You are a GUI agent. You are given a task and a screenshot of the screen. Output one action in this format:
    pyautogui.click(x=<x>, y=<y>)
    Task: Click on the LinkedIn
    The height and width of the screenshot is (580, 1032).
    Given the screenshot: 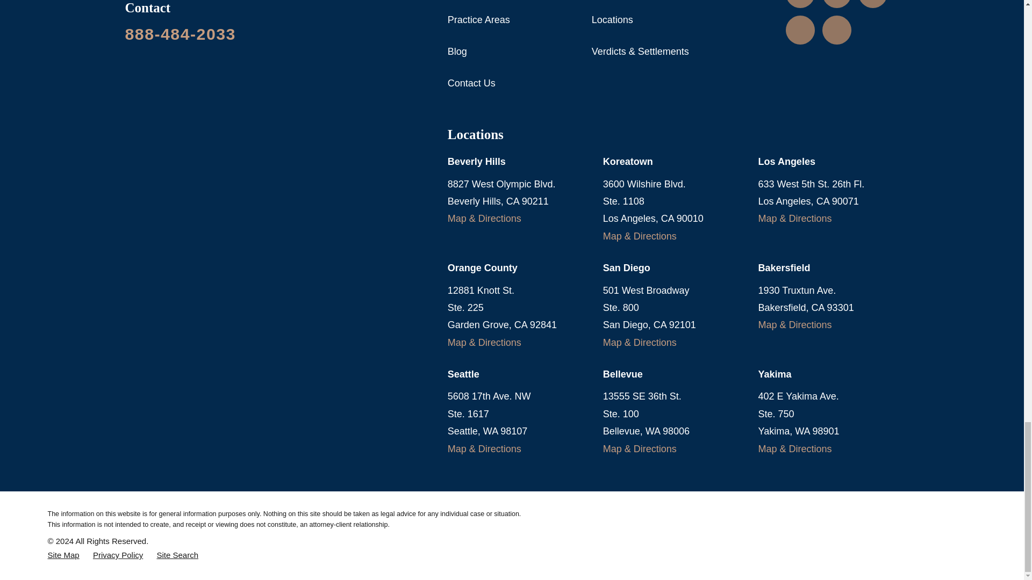 What is the action you would take?
    pyautogui.click(x=836, y=1)
    